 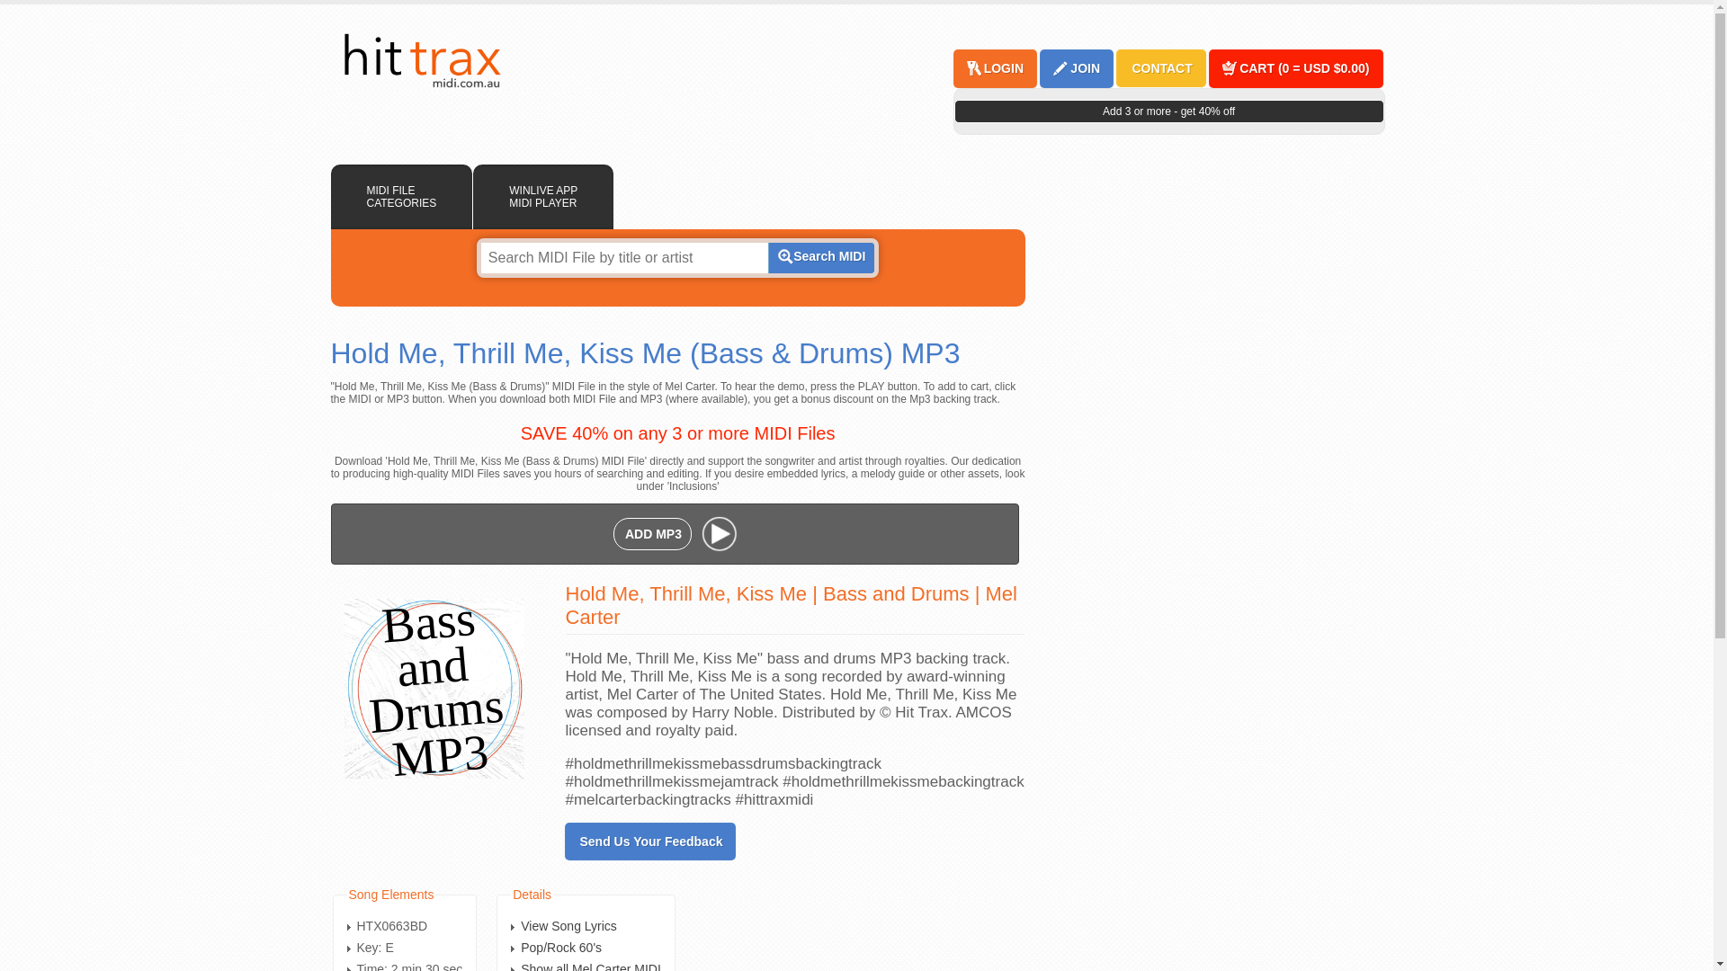 What do you see at coordinates (720, 534) in the screenshot?
I see `Play hold me, thrill me, kiss me (bass & drums)` at bounding box center [720, 534].